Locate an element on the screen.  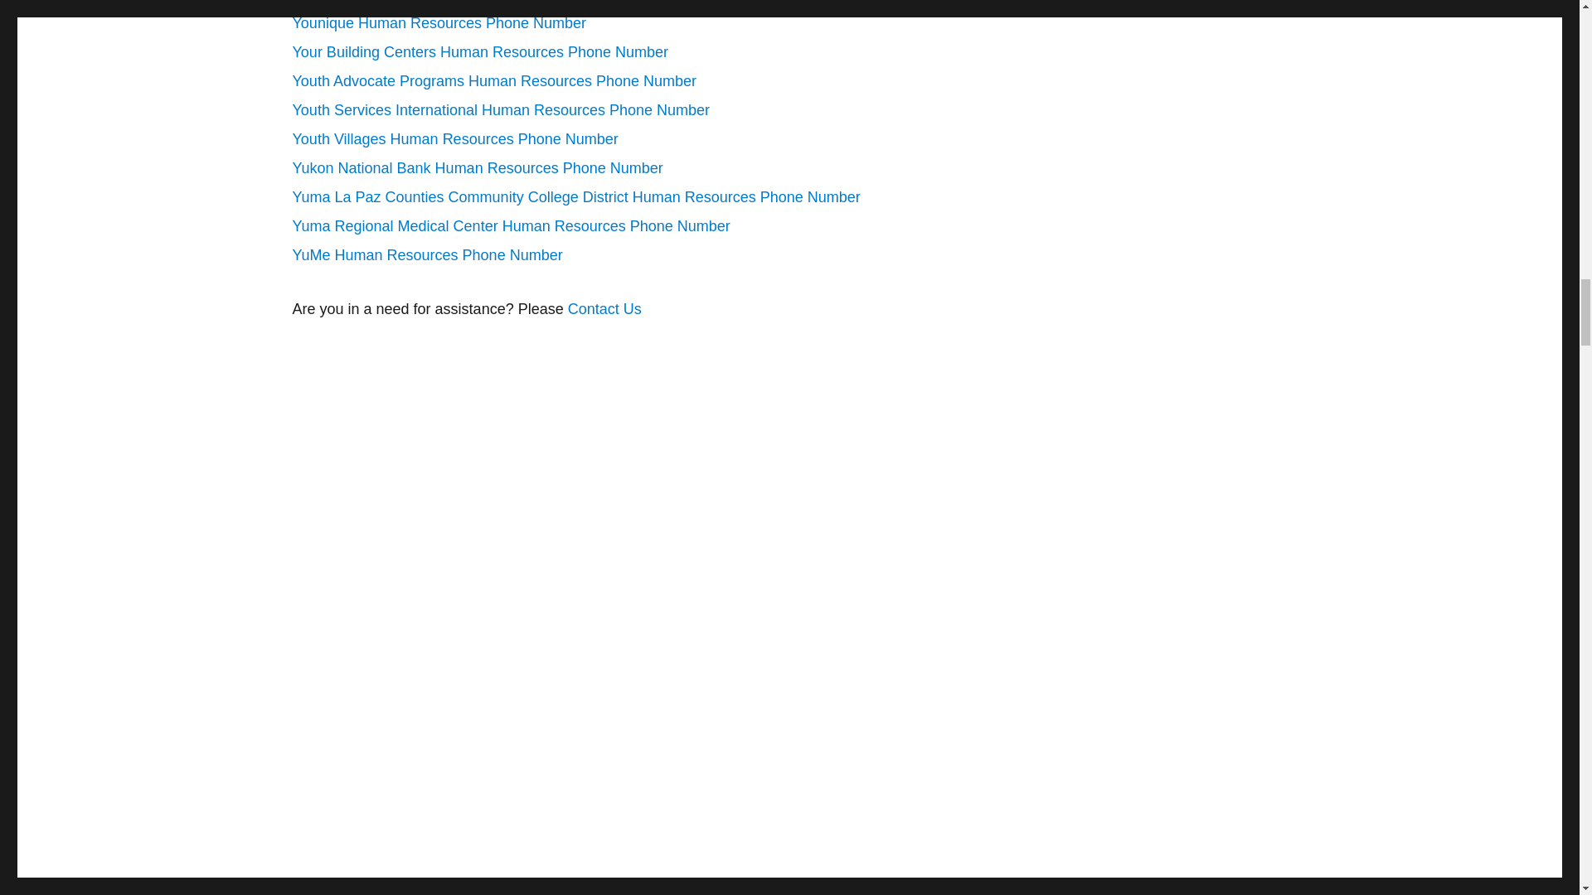
Yukon National Bank Human Resources Phone Number is located at coordinates (476, 167).